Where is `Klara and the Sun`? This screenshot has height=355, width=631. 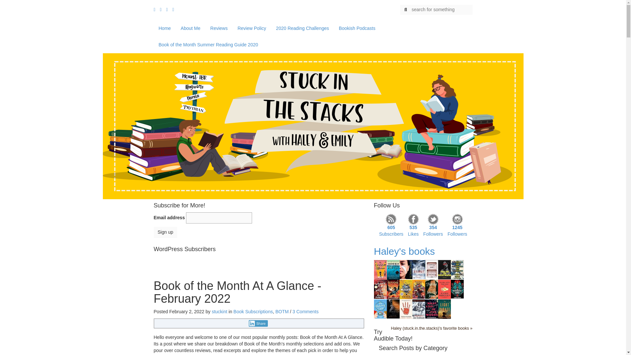 Klara and the Sun is located at coordinates (444, 289).